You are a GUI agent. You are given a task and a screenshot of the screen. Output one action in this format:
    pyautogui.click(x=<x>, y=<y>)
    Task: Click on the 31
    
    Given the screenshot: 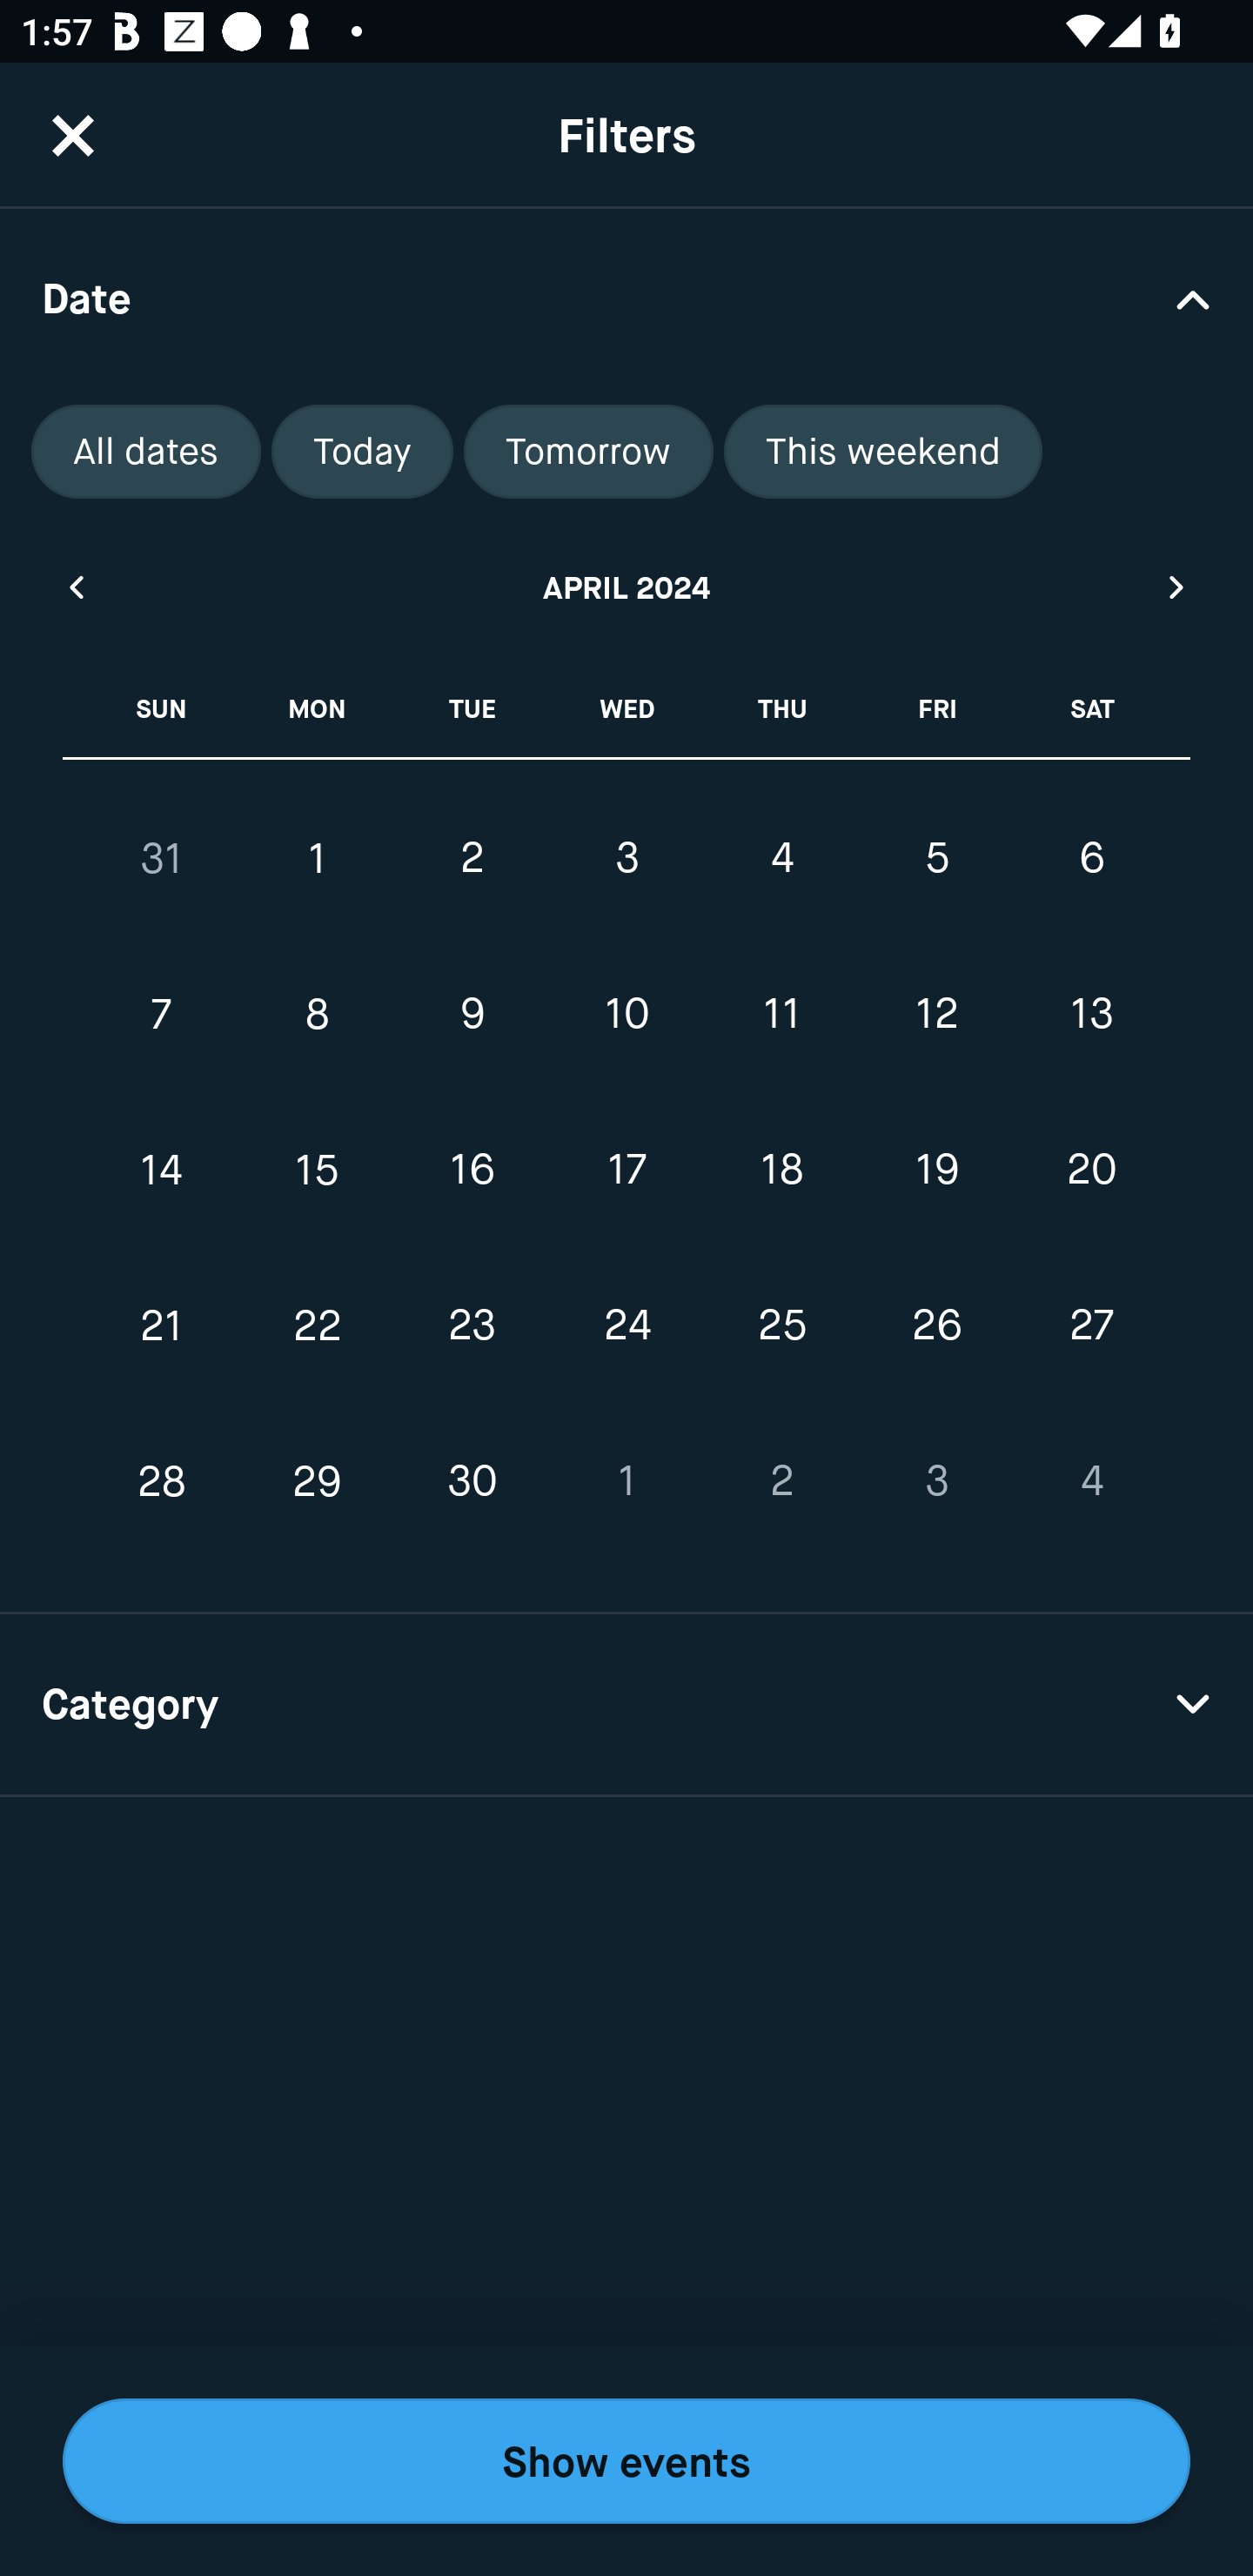 What is the action you would take?
    pyautogui.click(x=162, y=858)
    